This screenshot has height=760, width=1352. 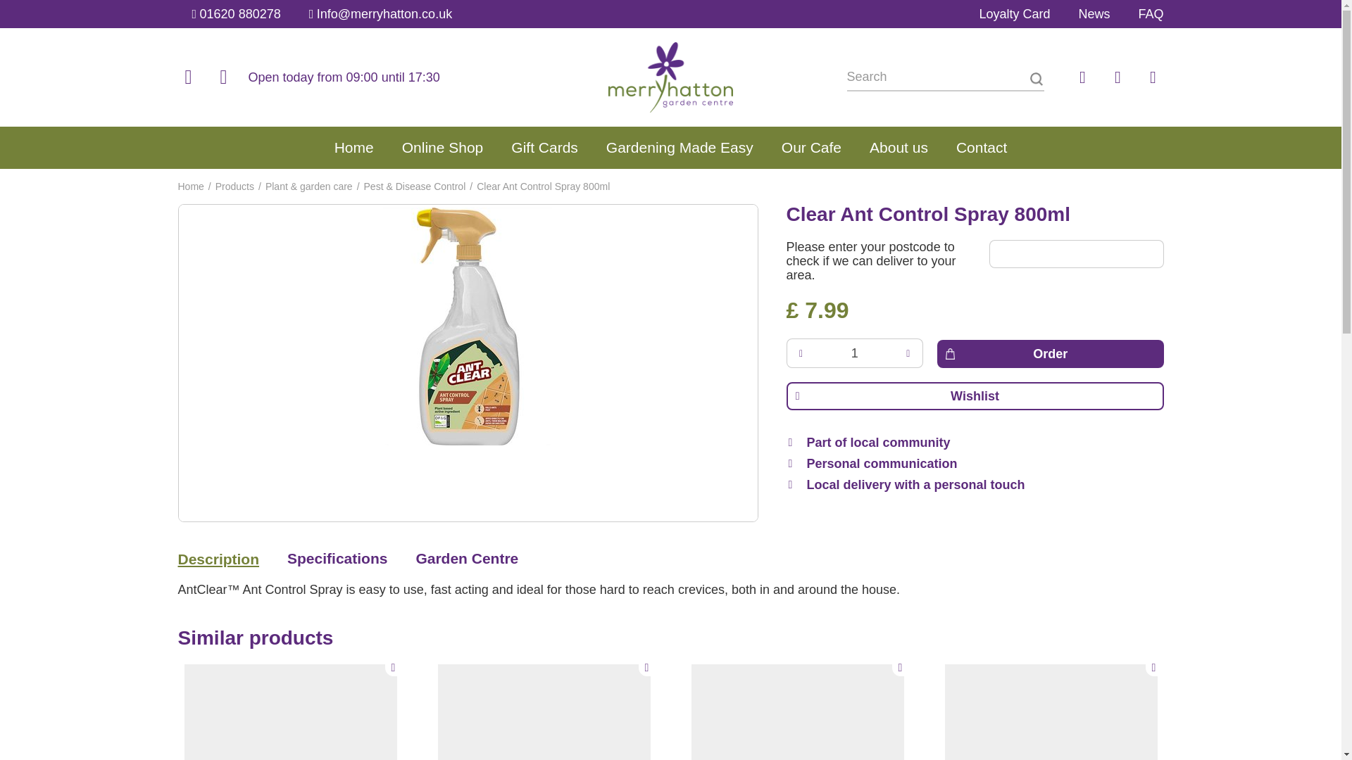 I want to click on tw, so click(x=223, y=77).